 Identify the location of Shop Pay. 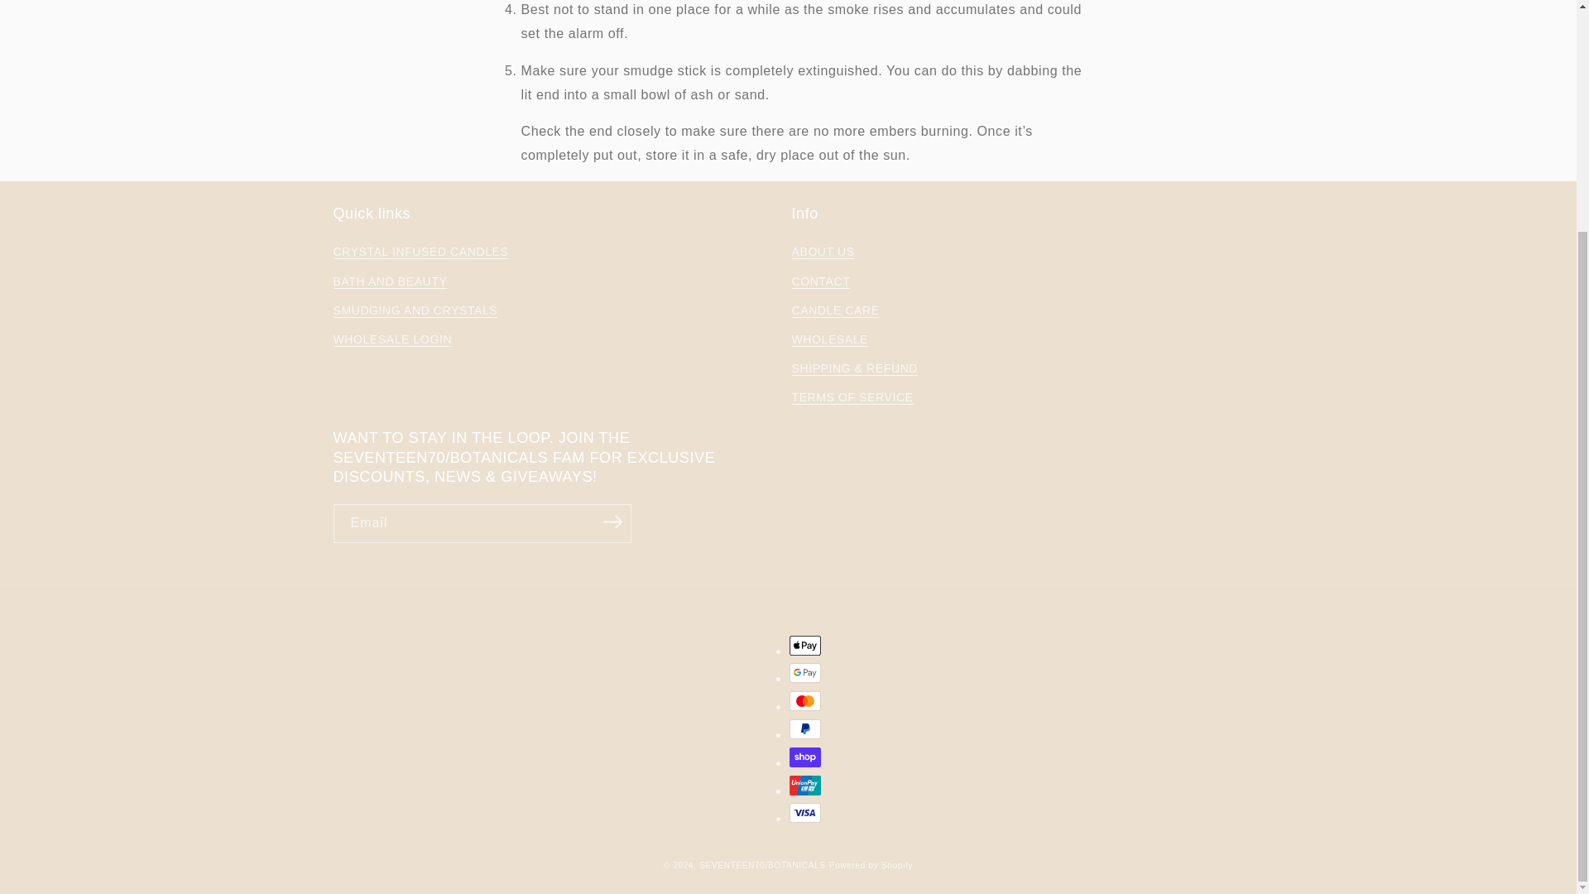
(805, 757).